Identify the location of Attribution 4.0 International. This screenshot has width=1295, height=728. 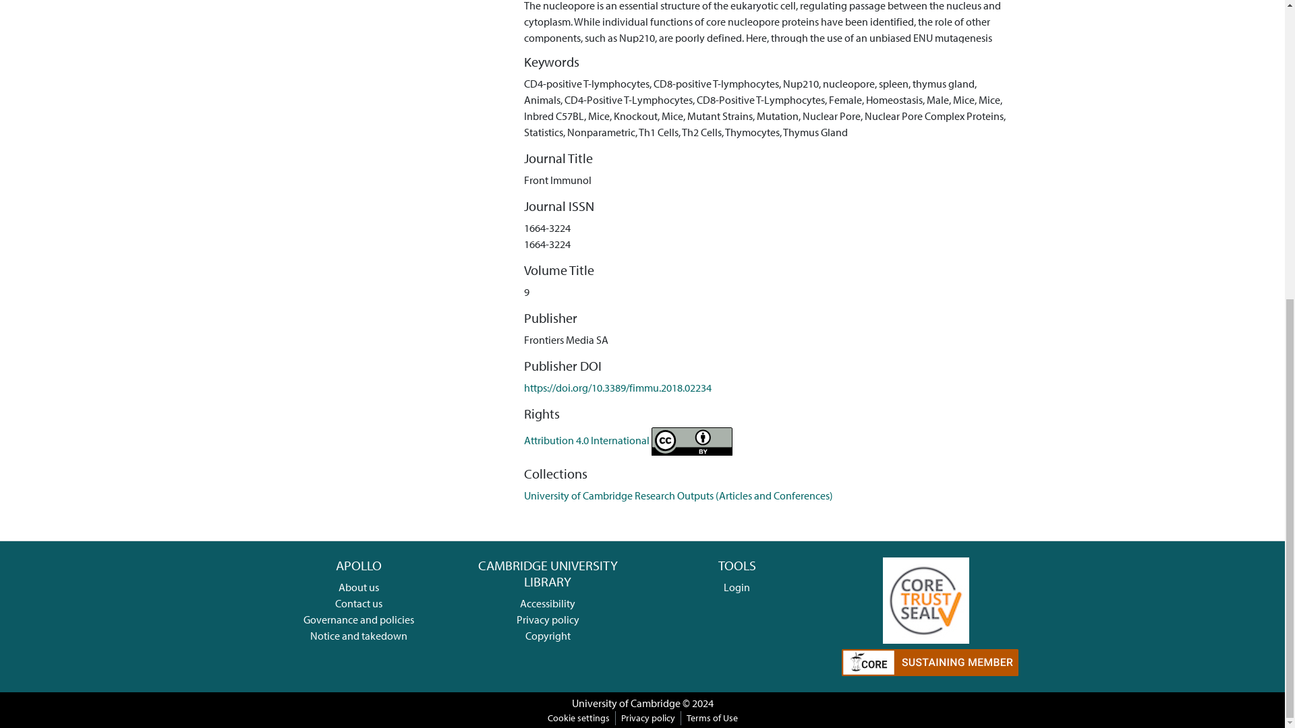
(629, 439).